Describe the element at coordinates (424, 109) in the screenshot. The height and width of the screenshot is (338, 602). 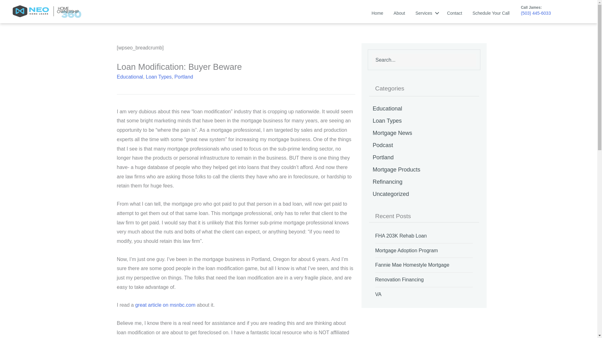
I see `Educational` at that location.